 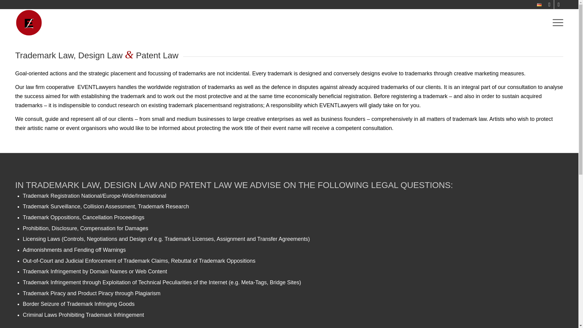 I want to click on WebsiteIcon, so click(x=29, y=22).